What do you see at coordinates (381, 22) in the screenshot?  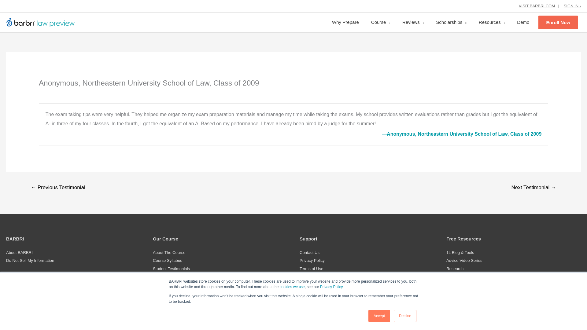 I see `Course` at bounding box center [381, 22].